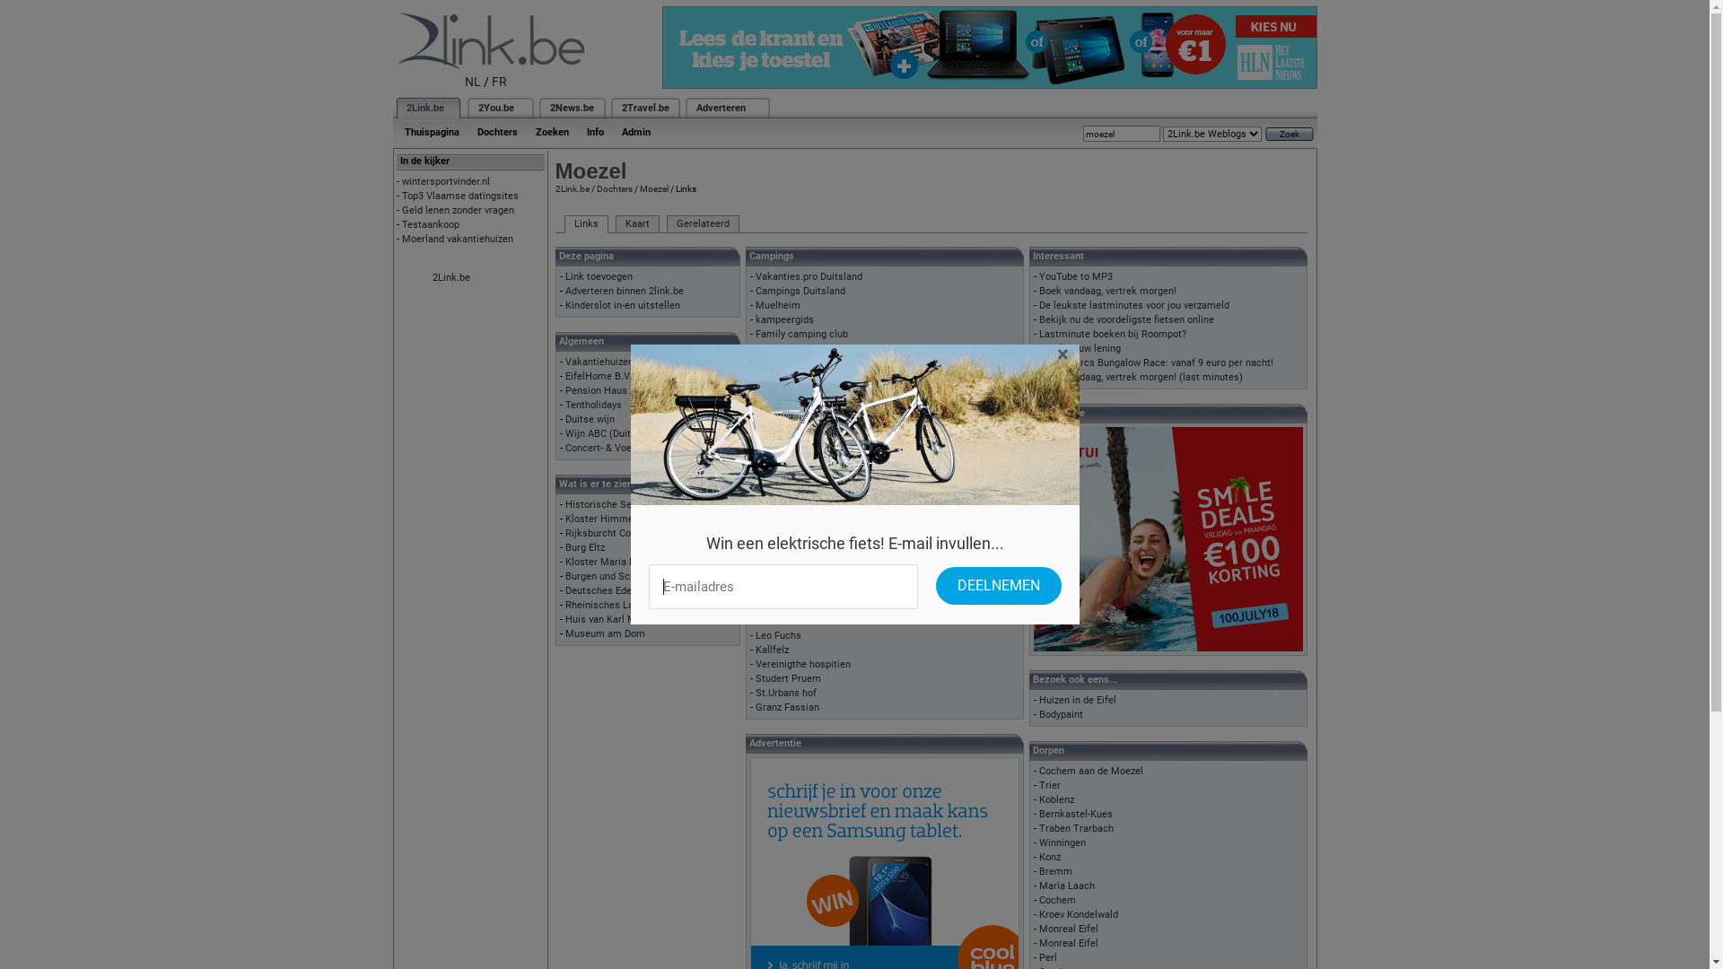 This screenshot has width=1723, height=969. Describe the element at coordinates (653, 188) in the screenshot. I see `Moezel` at that location.